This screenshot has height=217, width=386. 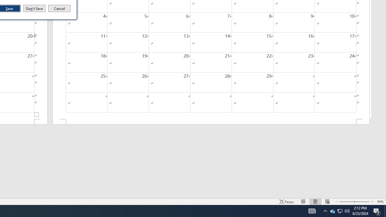 What do you see at coordinates (34, 8) in the screenshot?
I see `Don't Save` at bounding box center [34, 8].